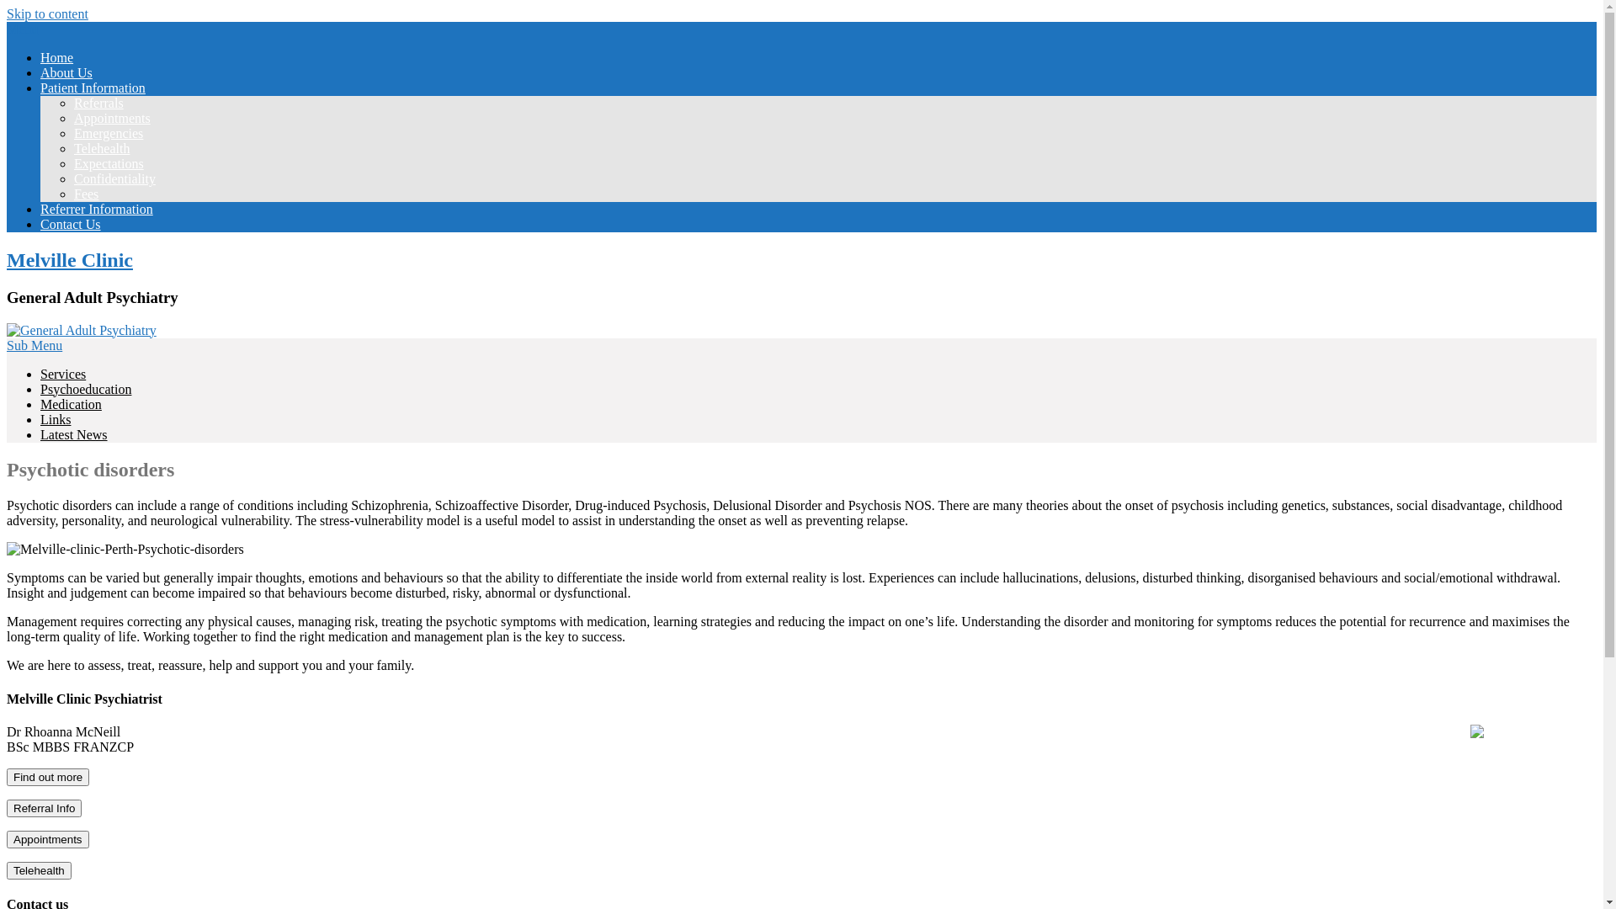 The width and height of the screenshot is (1616, 909). Describe the element at coordinates (22, 29) in the screenshot. I see `Menu` at that location.